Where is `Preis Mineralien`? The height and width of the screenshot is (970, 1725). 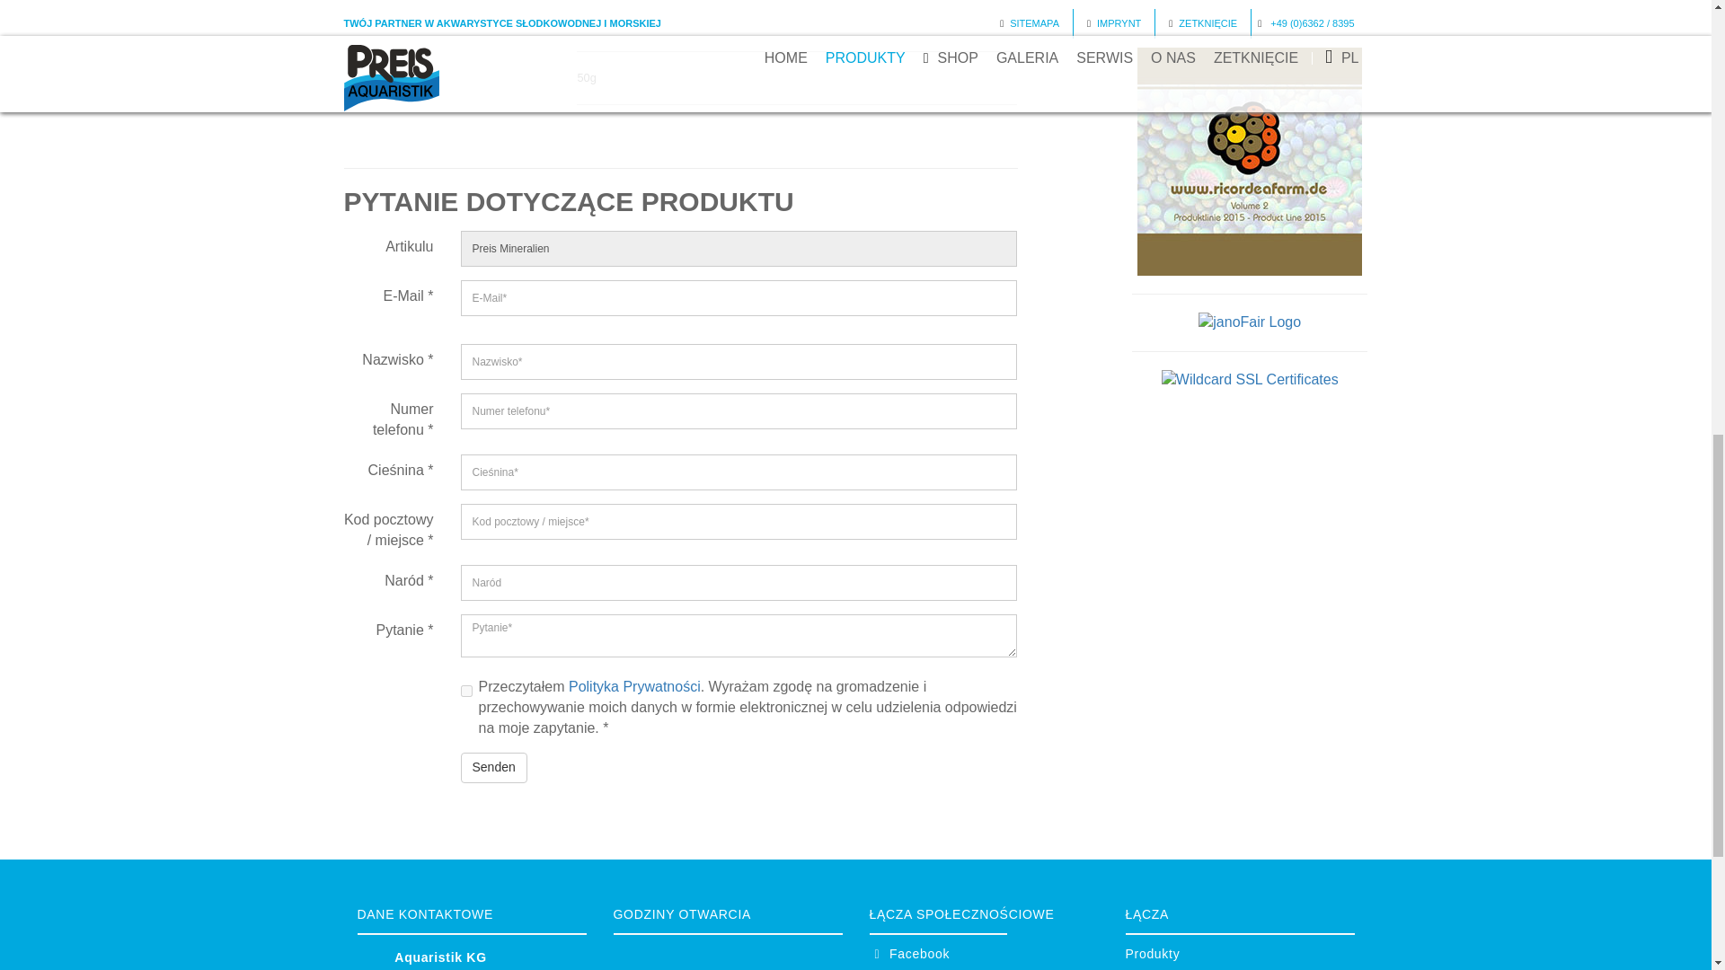 Preis Mineralien is located at coordinates (739, 249).